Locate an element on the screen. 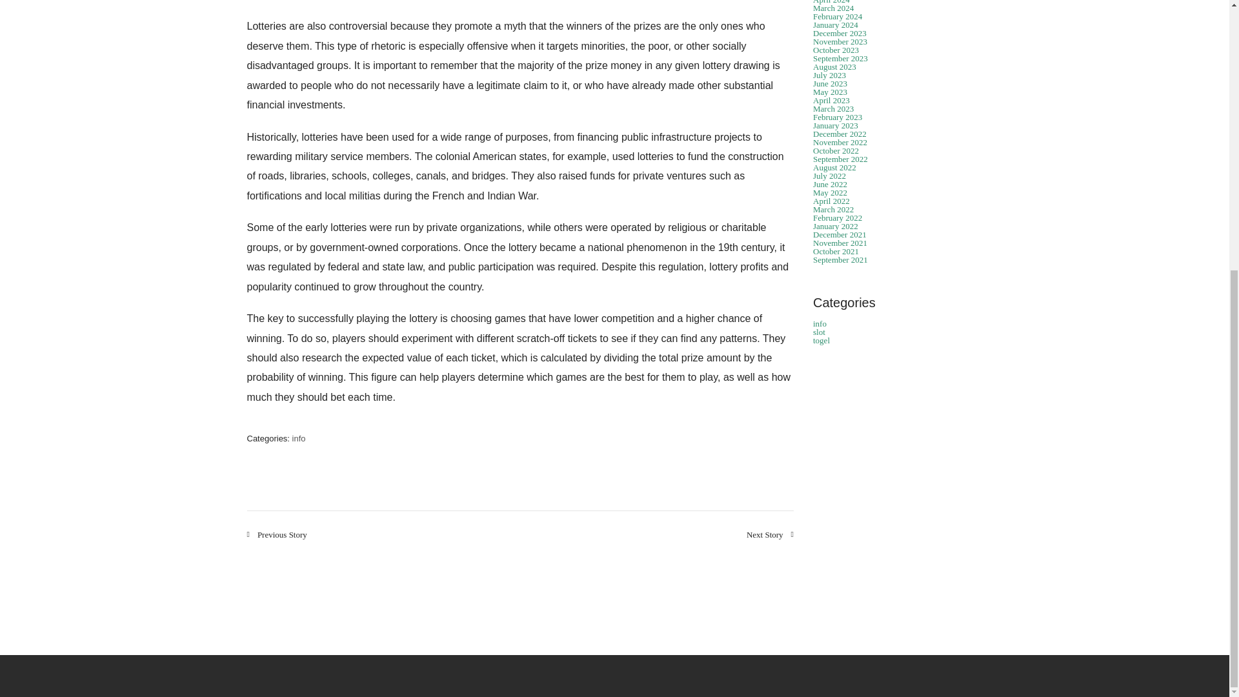 This screenshot has height=697, width=1239. March 2024 is located at coordinates (832, 8).